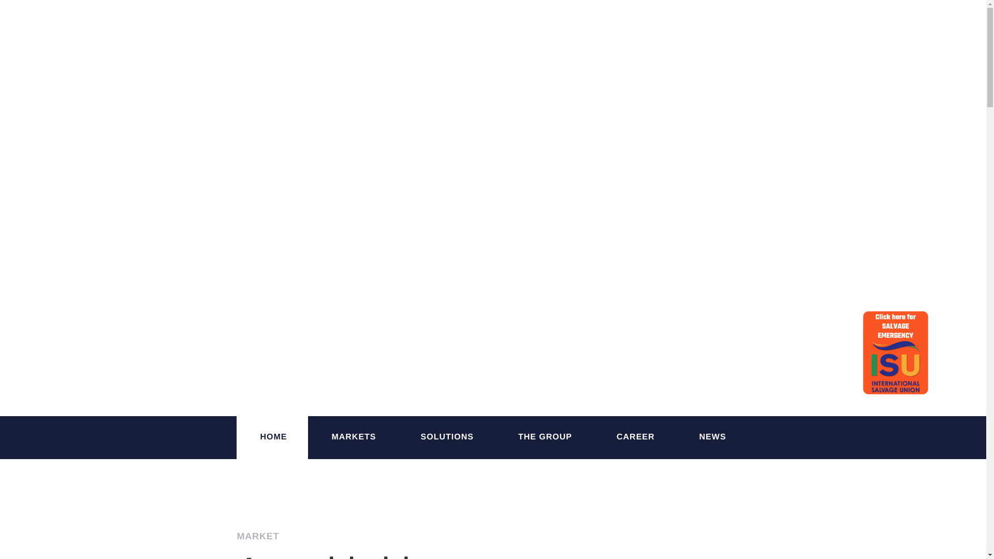 The height and width of the screenshot is (559, 994). What do you see at coordinates (447, 437) in the screenshot?
I see `SOLUTIONS` at bounding box center [447, 437].